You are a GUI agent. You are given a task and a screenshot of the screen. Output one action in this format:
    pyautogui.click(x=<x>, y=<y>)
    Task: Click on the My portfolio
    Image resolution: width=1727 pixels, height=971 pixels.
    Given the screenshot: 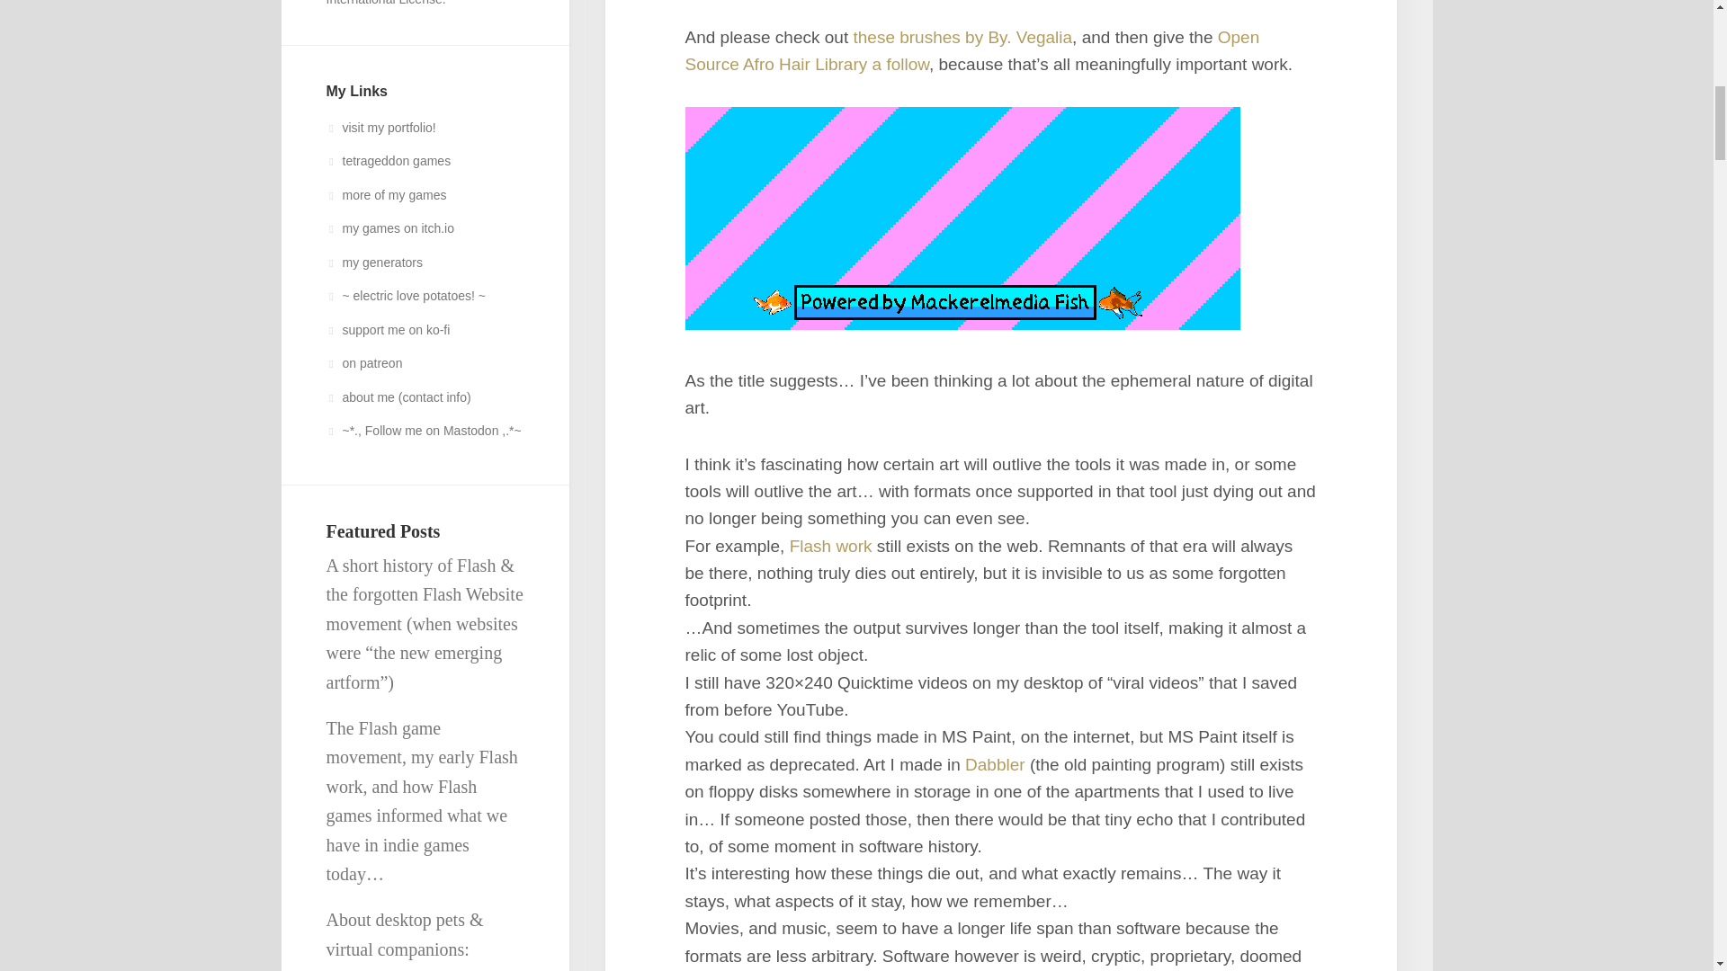 What is the action you would take?
    pyautogui.click(x=380, y=128)
    